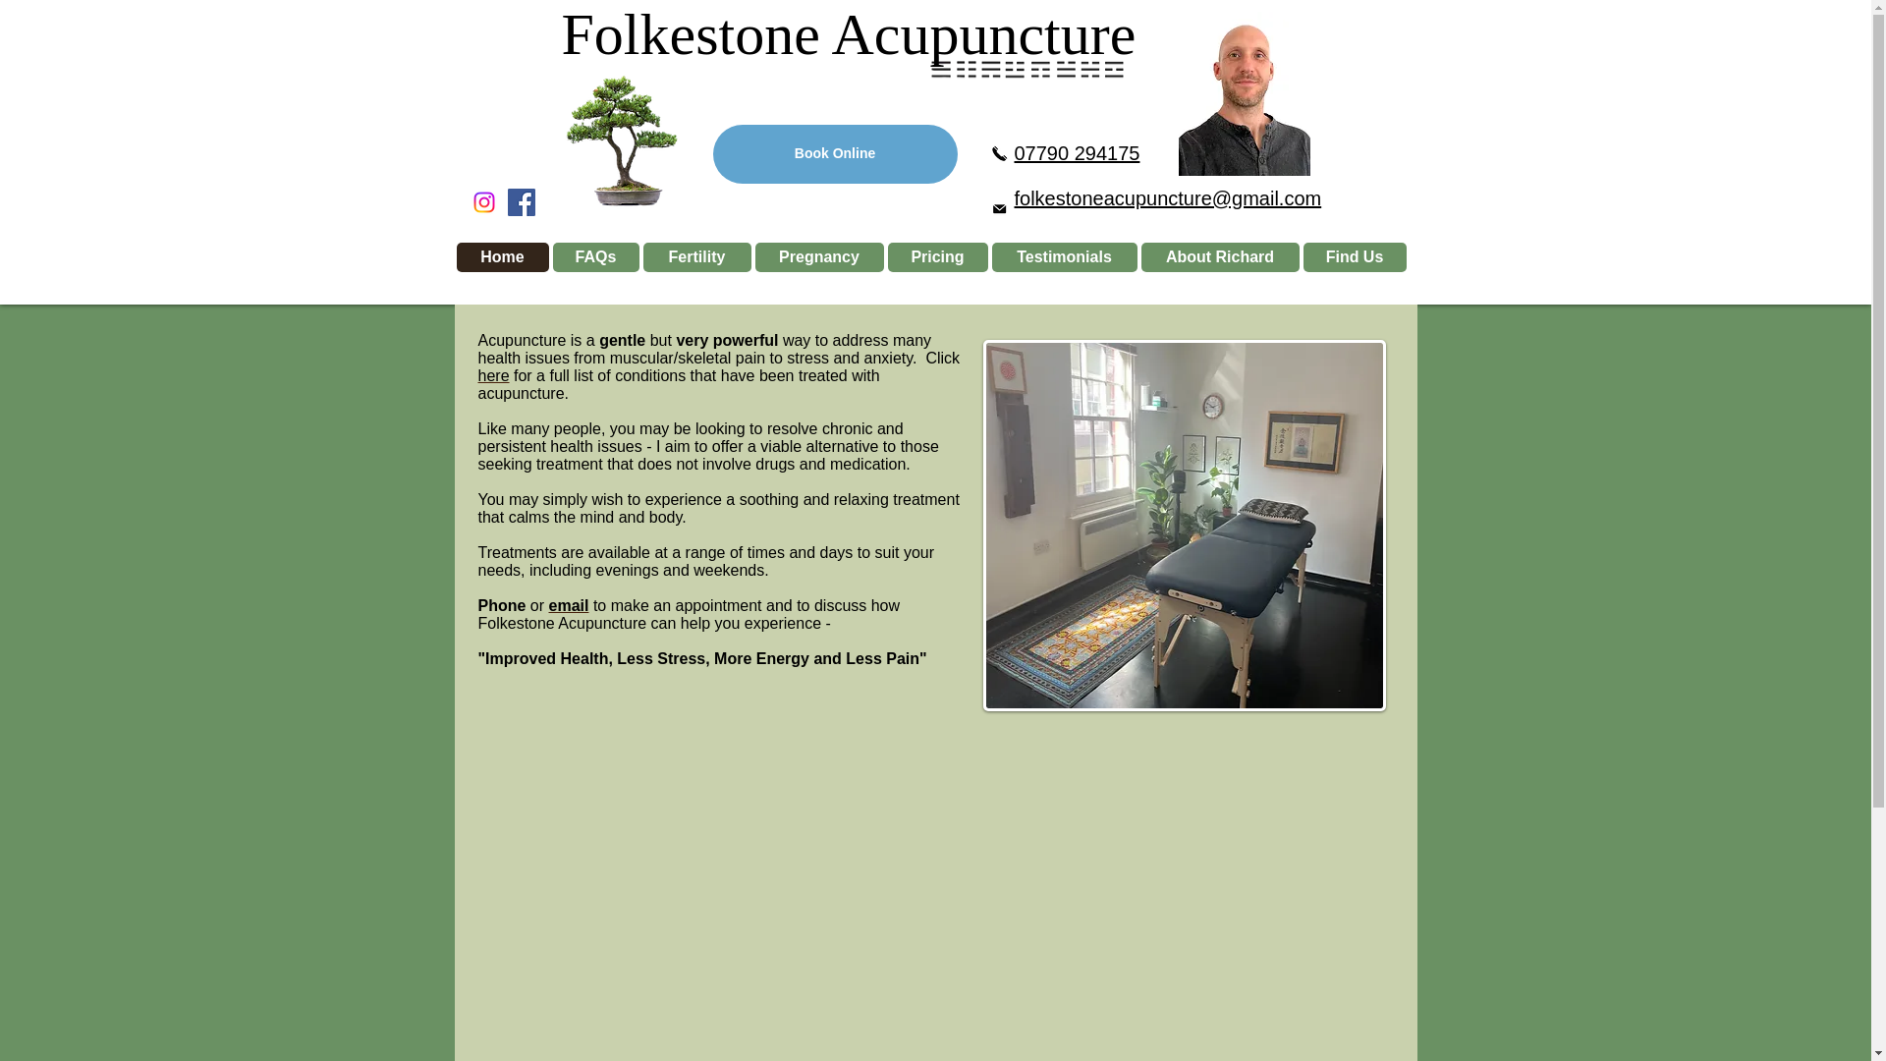 The height and width of the screenshot is (1061, 1886). What do you see at coordinates (502, 257) in the screenshot?
I see `Home` at bounding box center [502, 257].